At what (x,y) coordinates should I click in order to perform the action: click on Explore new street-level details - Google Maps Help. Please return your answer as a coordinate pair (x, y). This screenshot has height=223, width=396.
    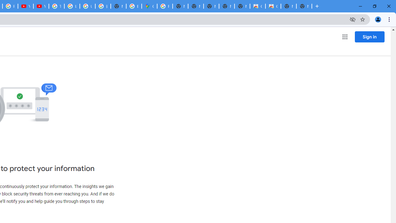
    Looking at the image, I should click on (134, 6).